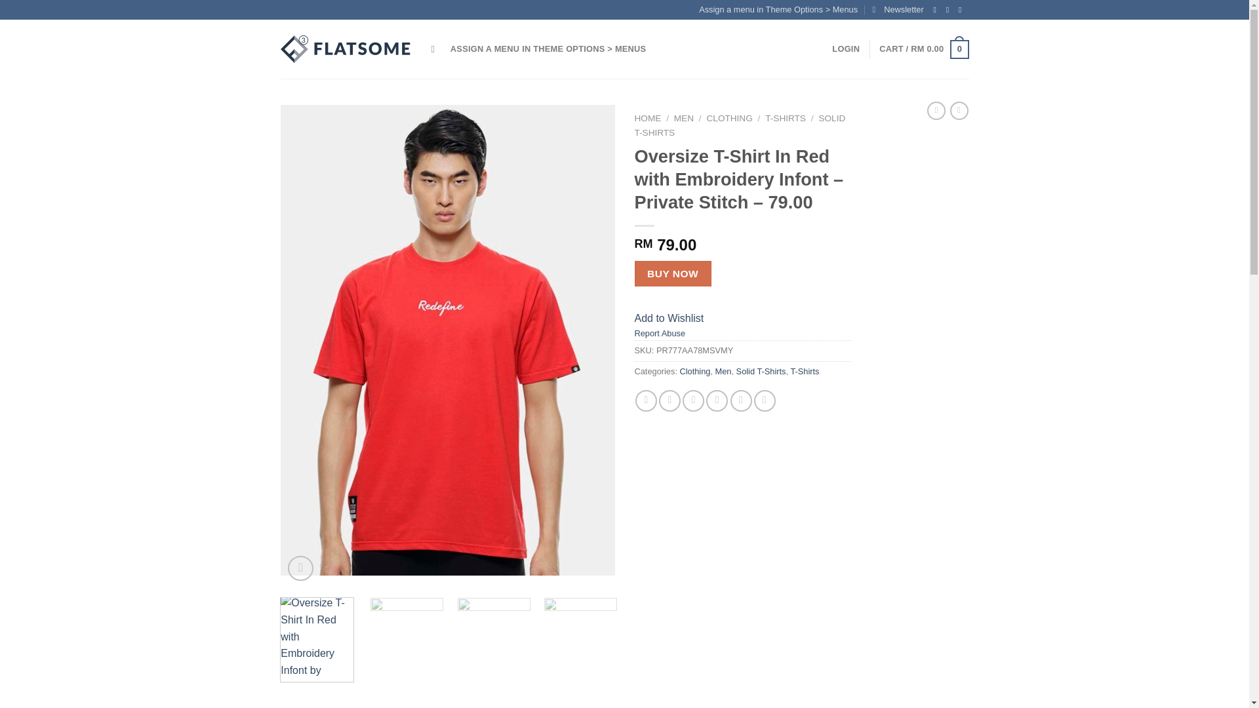 This screenshot has height=708, width=1259. Describe the element at coordinates (692, 401) in the screenshot. I see `Email to a Friend` at that location.